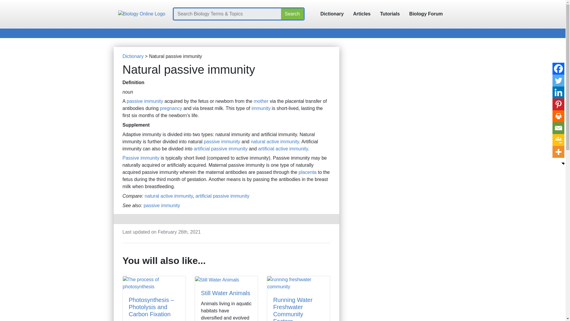 This screenshot has width=570, height=321. I want to click on Search, so click(292, 14).